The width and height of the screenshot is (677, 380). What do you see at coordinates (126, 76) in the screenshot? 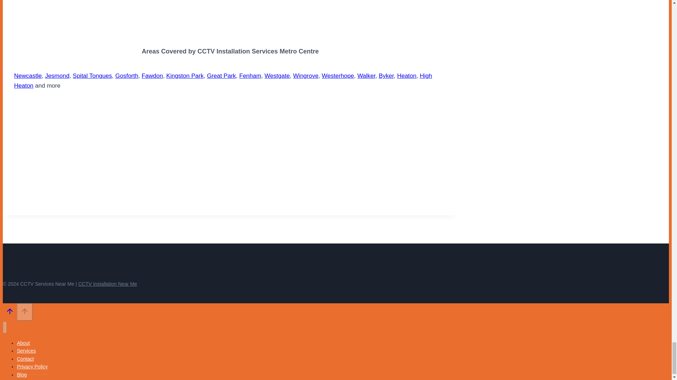
I see `Gosforth` at bounding box center [126, 76].